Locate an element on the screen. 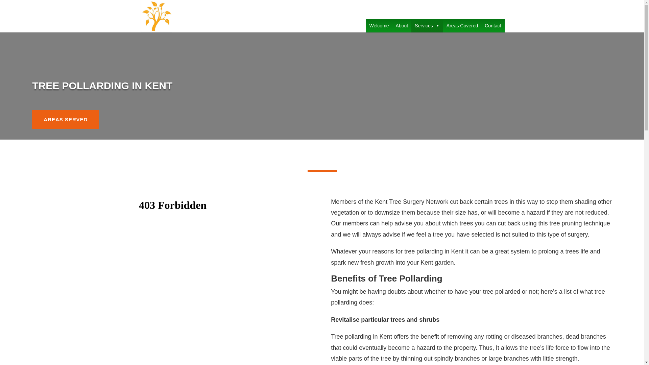  Contact is located at coordinates (493, 26).